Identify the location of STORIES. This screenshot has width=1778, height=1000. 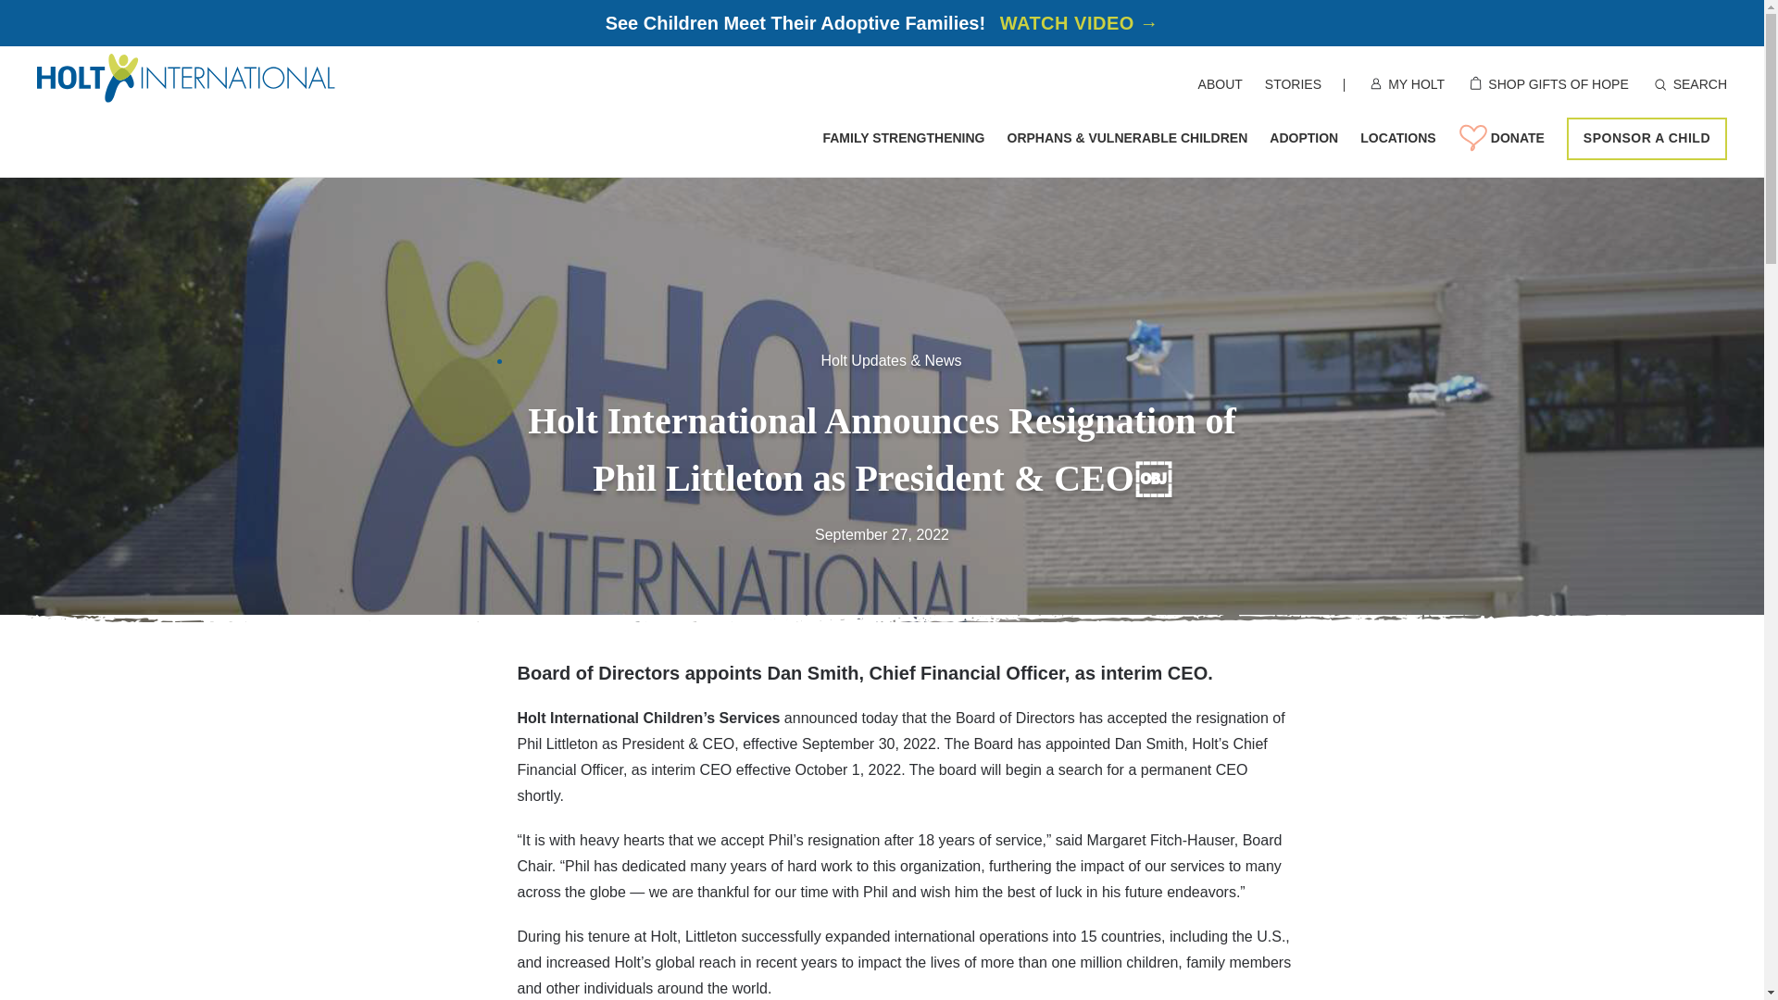
(1293, 85).